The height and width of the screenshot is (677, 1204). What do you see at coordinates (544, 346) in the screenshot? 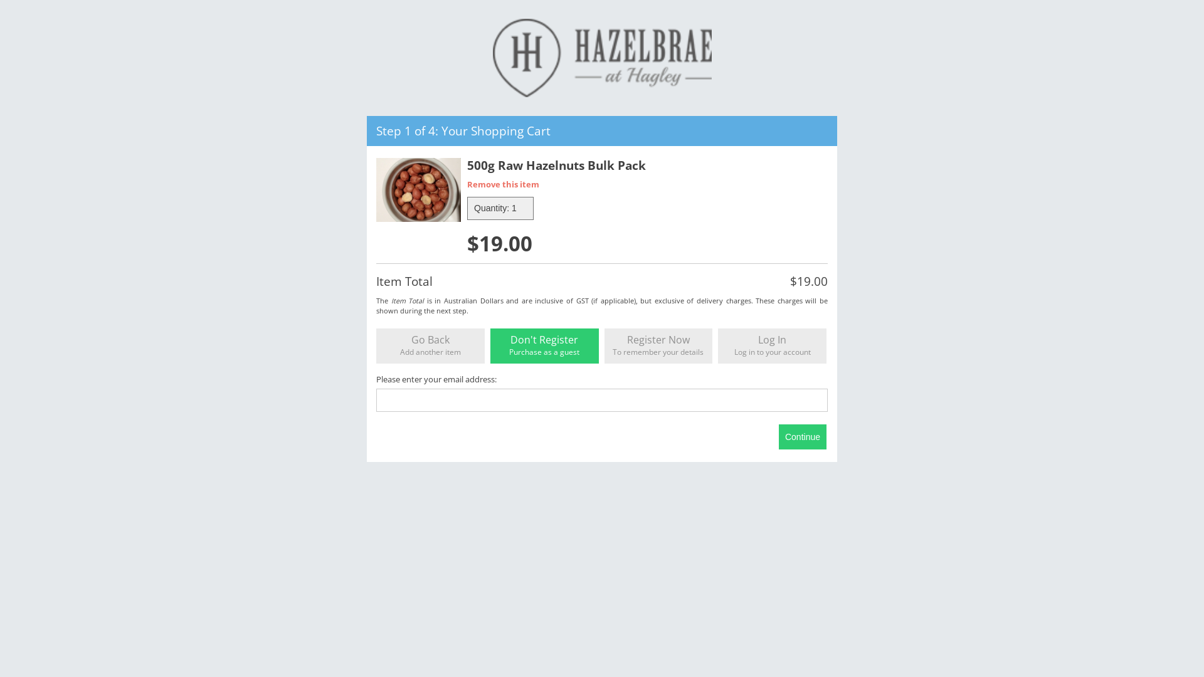
I see `Don't Register
Purchase as a guest` at bounding box center [544, 346].